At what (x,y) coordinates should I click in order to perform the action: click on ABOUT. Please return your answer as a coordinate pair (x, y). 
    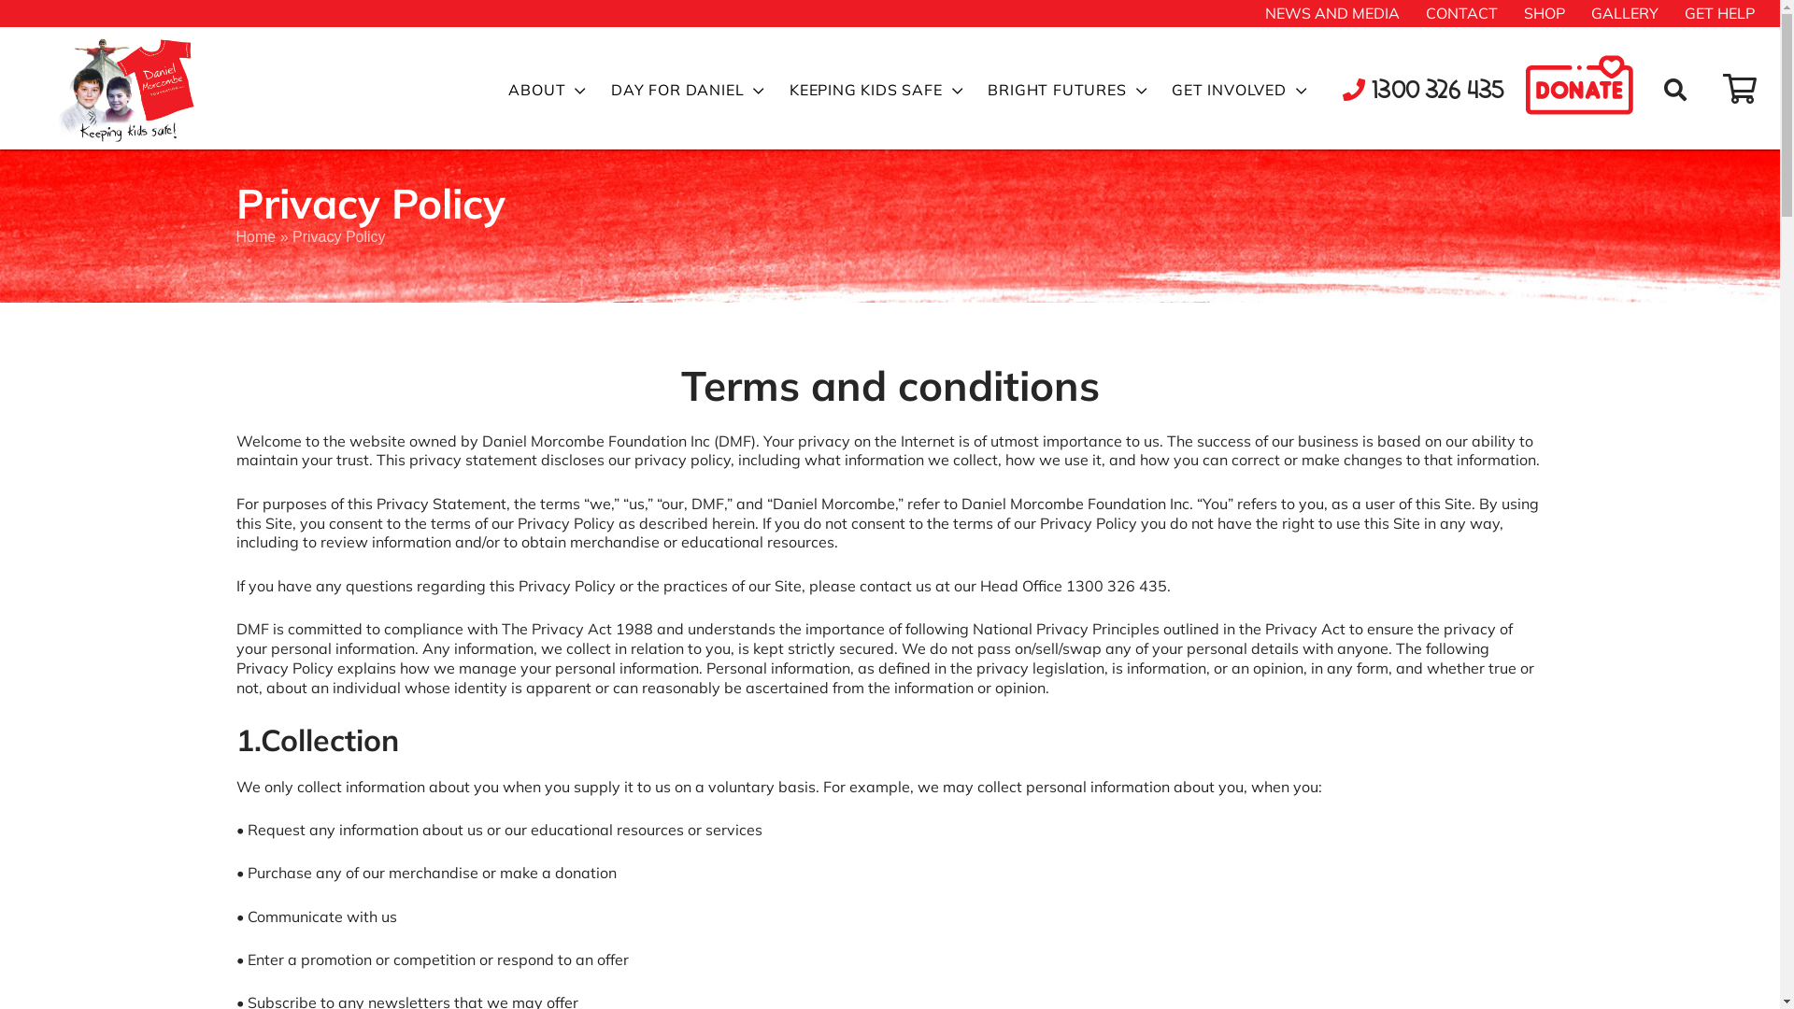
    Looking at the image, I should click on (548, 92).